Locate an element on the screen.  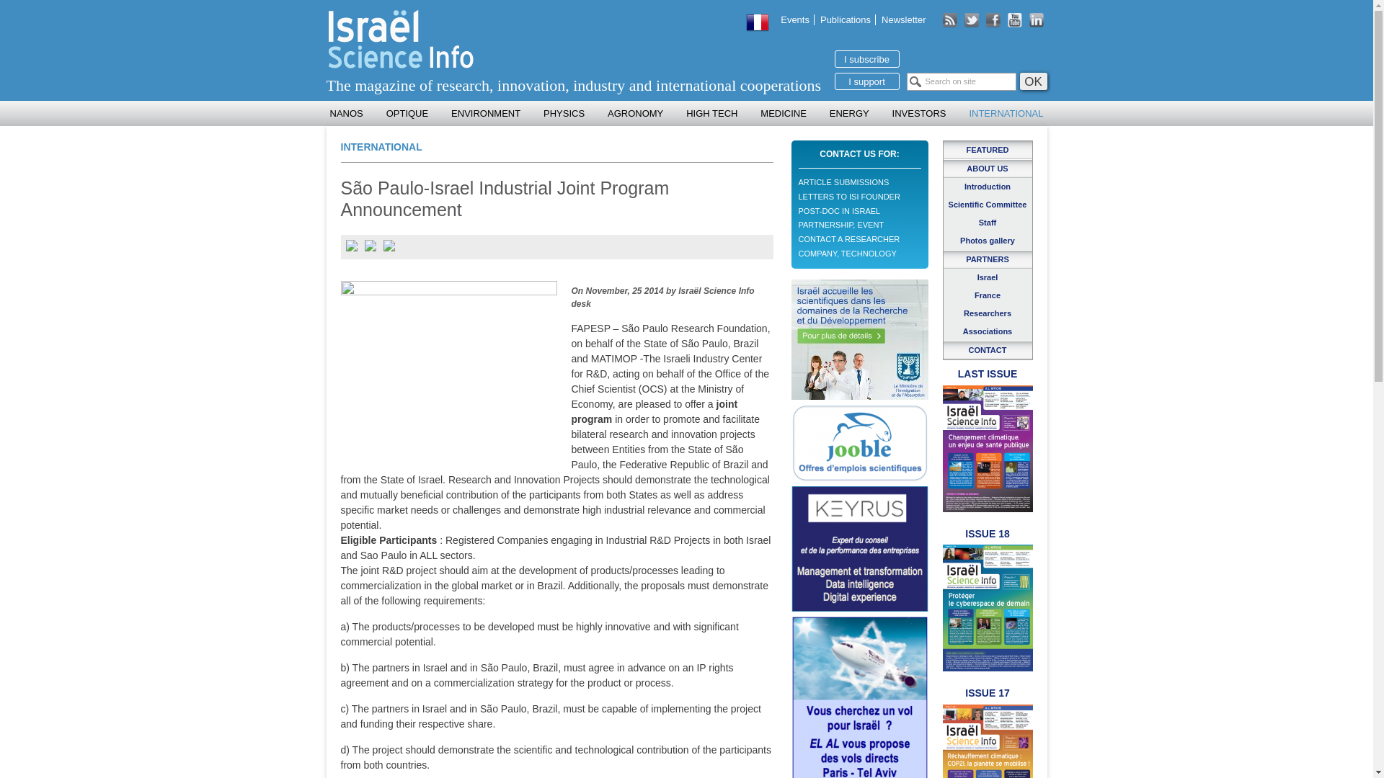
OK is located at coordinates (1032, 81).